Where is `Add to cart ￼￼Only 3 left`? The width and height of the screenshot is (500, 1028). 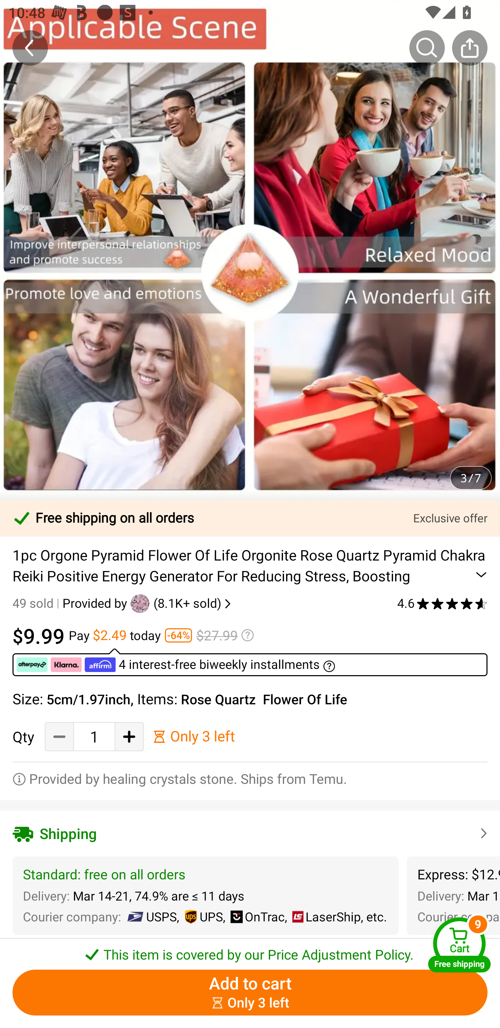 Add to cart ￼￼Only 3 left is located at coordinates (250, 993).